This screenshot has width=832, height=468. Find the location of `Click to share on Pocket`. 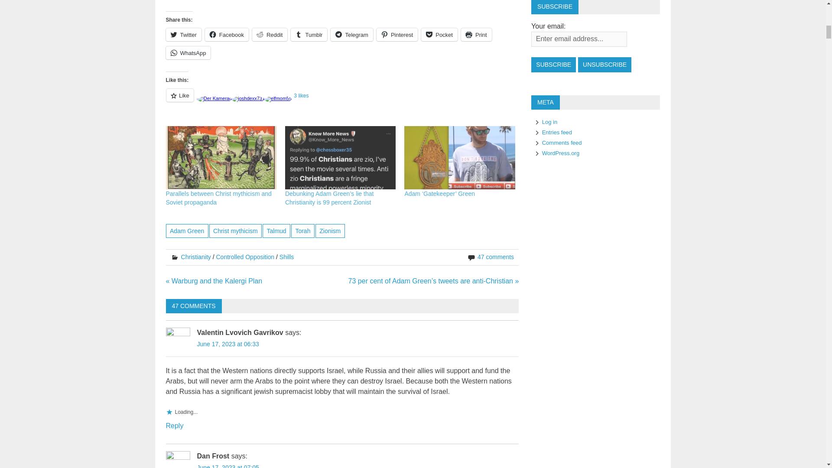

Click to share on Pocket is located at coordinates (439, 35).